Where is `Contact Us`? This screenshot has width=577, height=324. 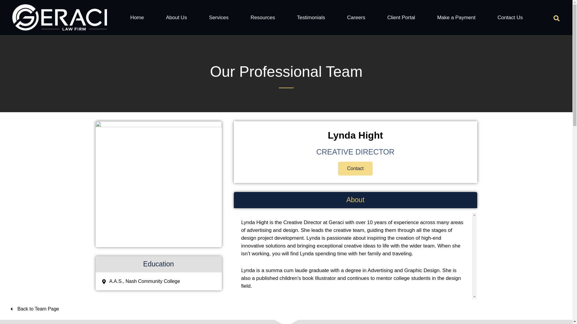
Contact Us is located at coordinates (510, 17).